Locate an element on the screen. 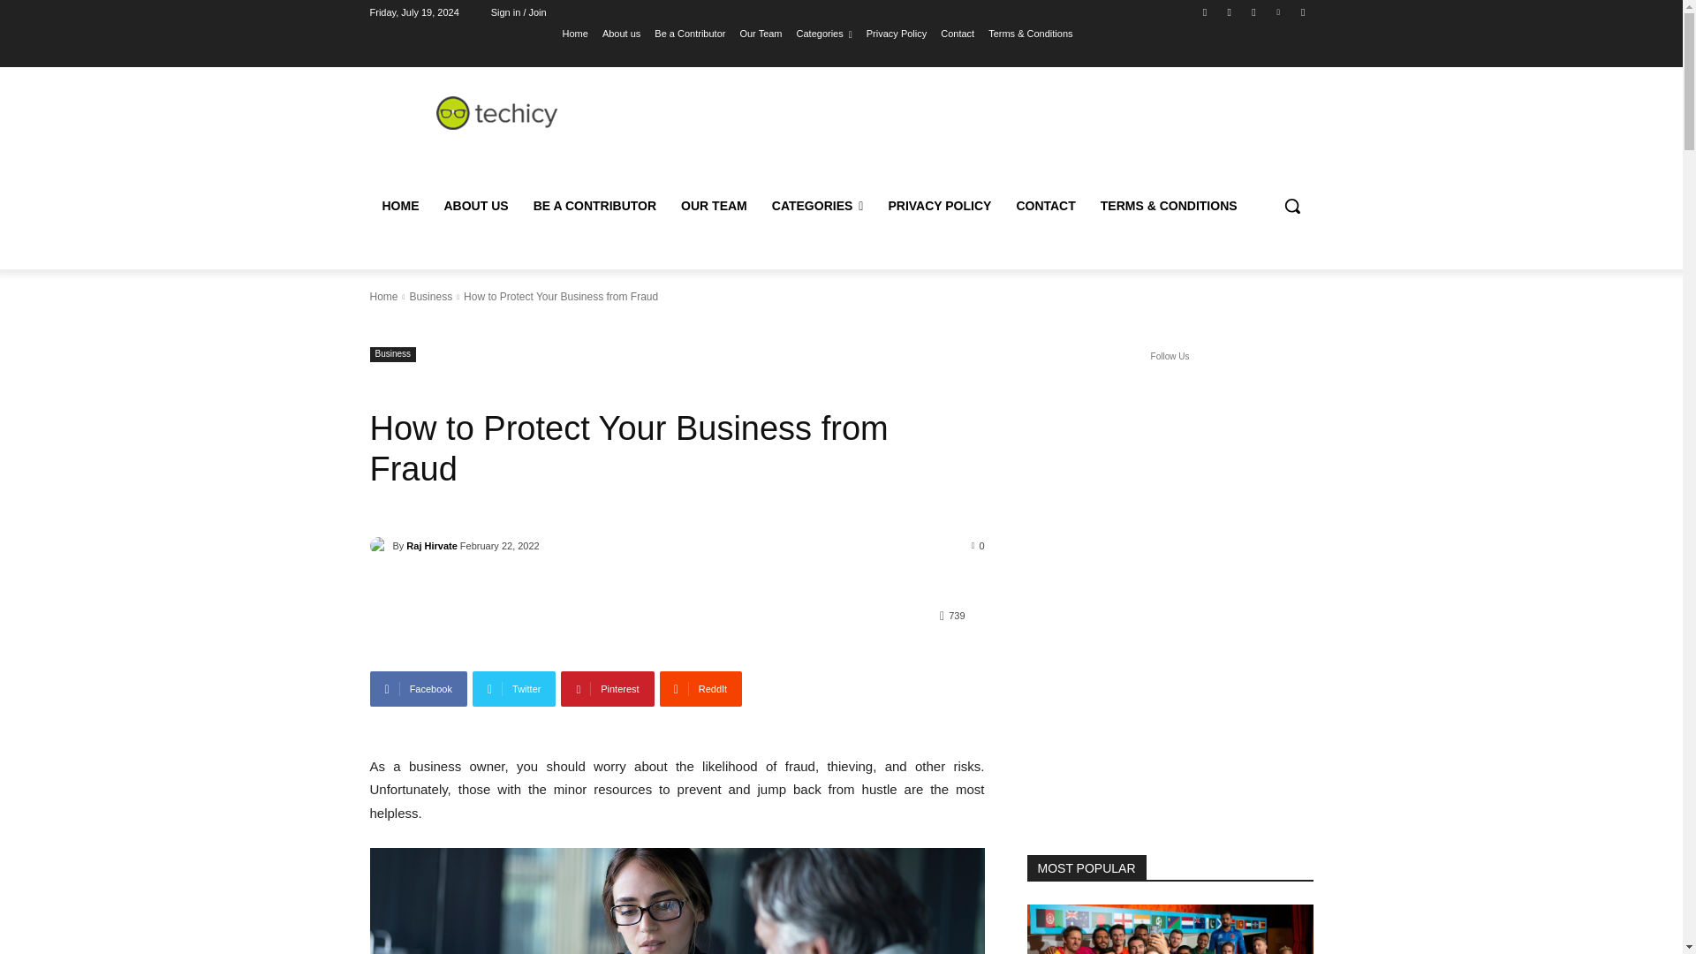  Vimeo is located at coordinates (1279, 11).